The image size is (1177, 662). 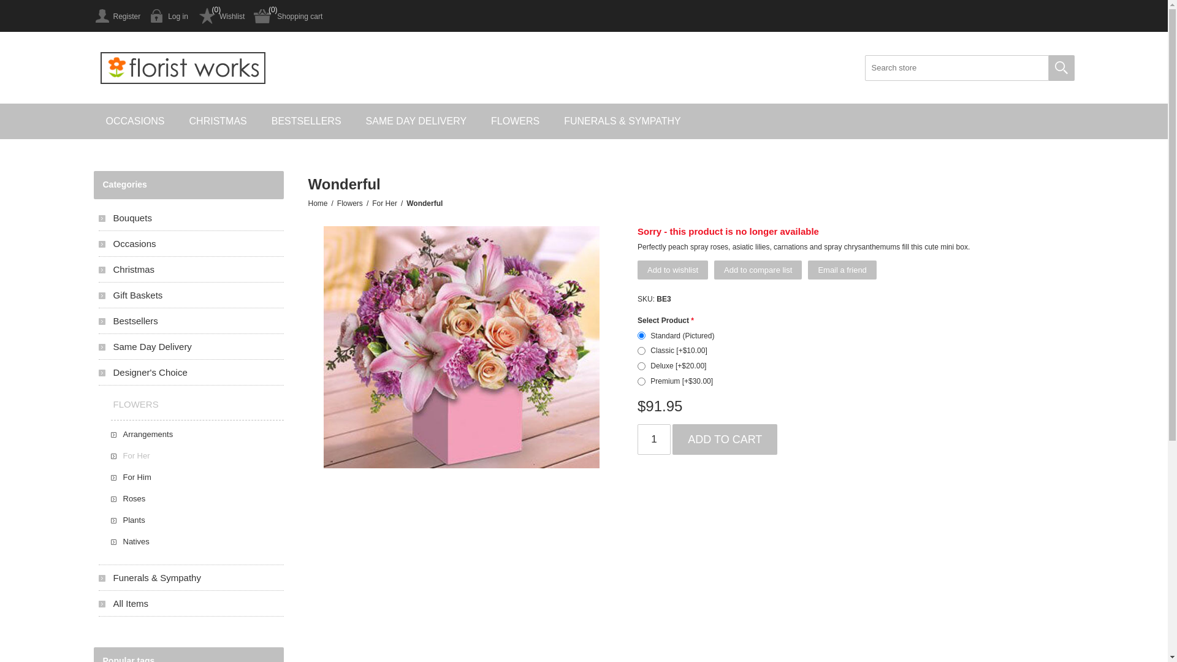 I want to click on FUNERALS & SYMPATHY, so click(x=623, y=121).